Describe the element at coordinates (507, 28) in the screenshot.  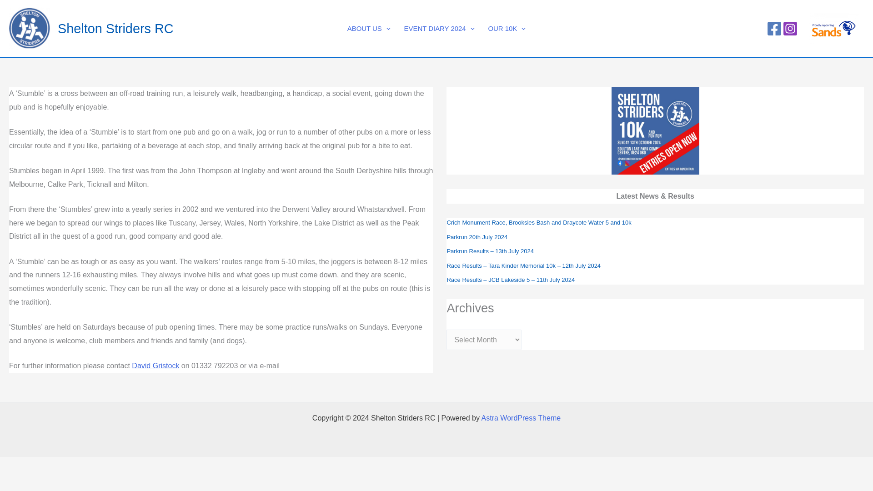
I see `OUR 10K` at that location.